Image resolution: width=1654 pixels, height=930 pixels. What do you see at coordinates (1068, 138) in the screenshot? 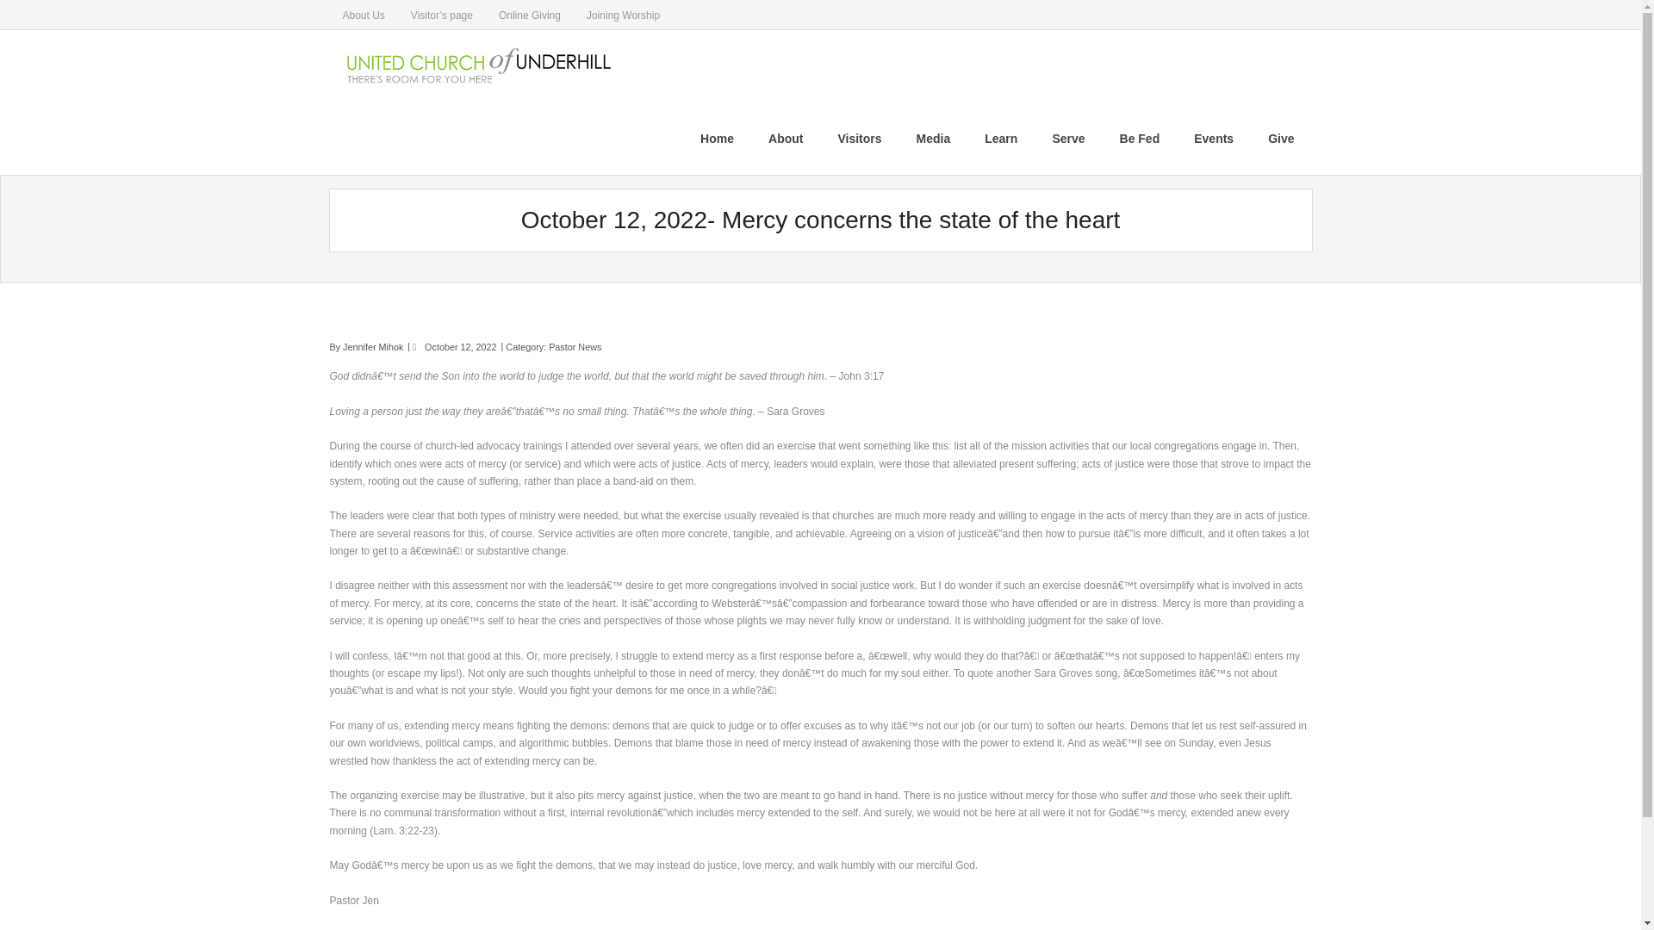
I see `Serve` at bounding box center [1068, 138].